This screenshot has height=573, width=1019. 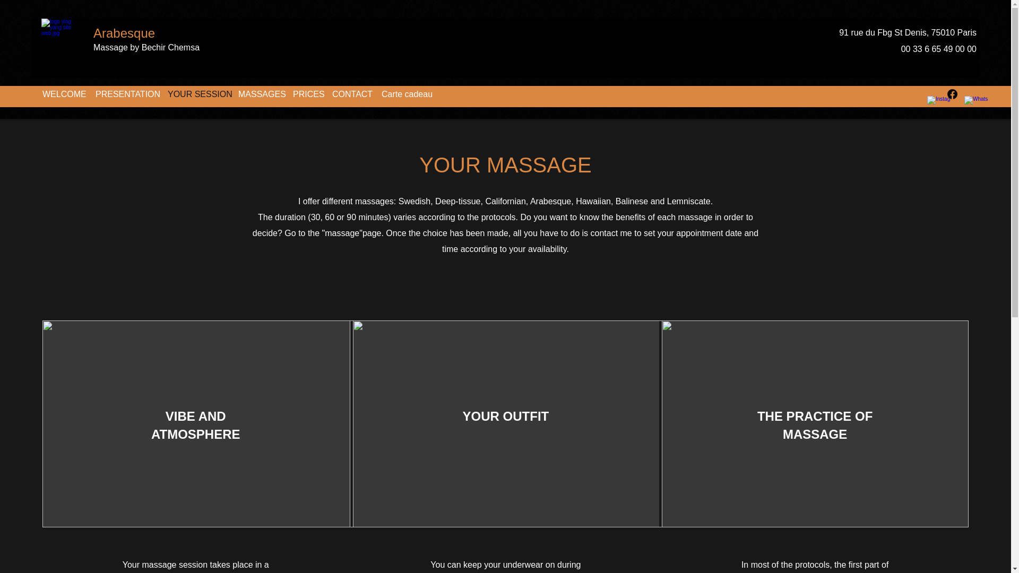 I want to click on PRICES, so click(x=307, y=94).